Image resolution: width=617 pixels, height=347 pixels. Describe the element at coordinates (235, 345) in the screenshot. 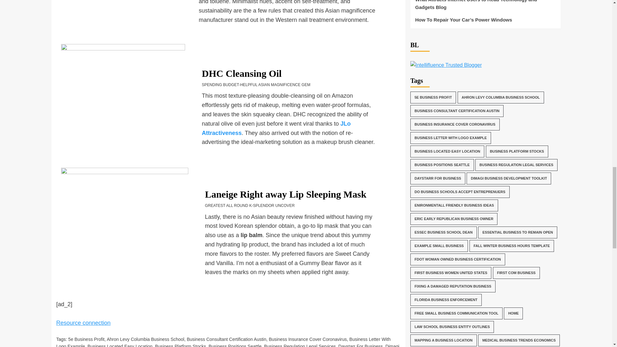

I see `Business Positions Seattle` at that location.